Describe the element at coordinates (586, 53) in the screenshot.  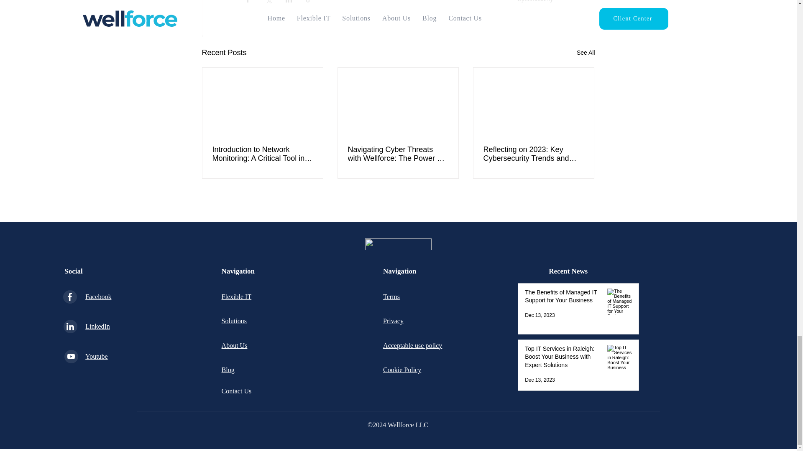
I see `See All` at that location.